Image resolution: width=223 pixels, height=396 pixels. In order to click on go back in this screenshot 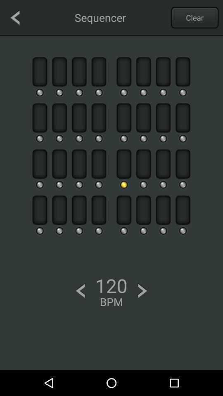, I will do `click(15, 17)`.